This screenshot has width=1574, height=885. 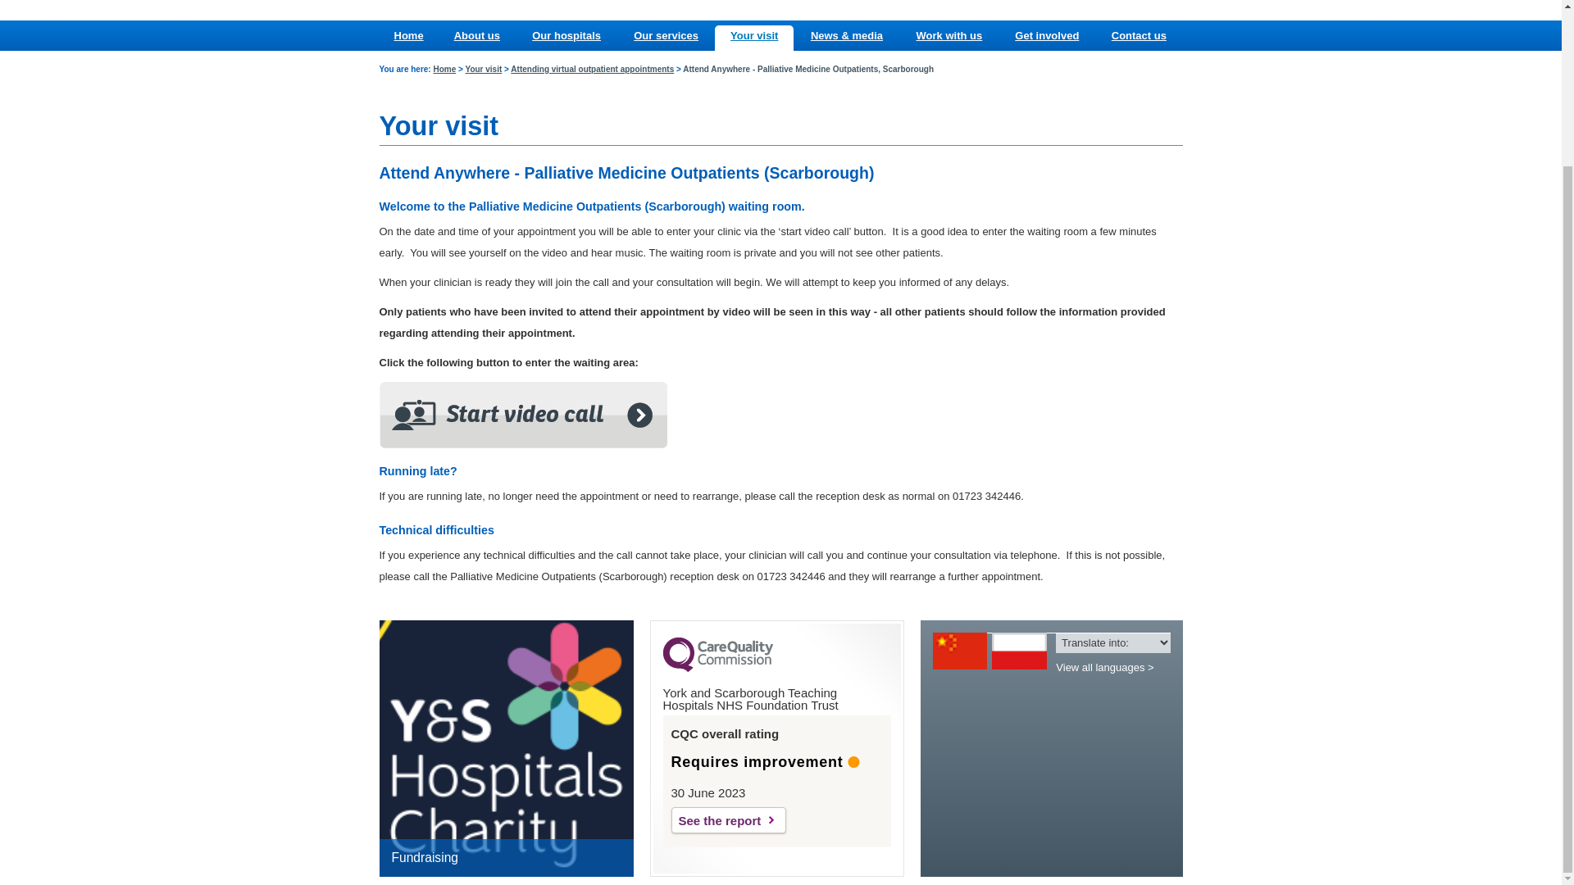 What do you see at coordinates (408, 34) in the screenshot?
I see `Home` at bounding box center [408, 34].